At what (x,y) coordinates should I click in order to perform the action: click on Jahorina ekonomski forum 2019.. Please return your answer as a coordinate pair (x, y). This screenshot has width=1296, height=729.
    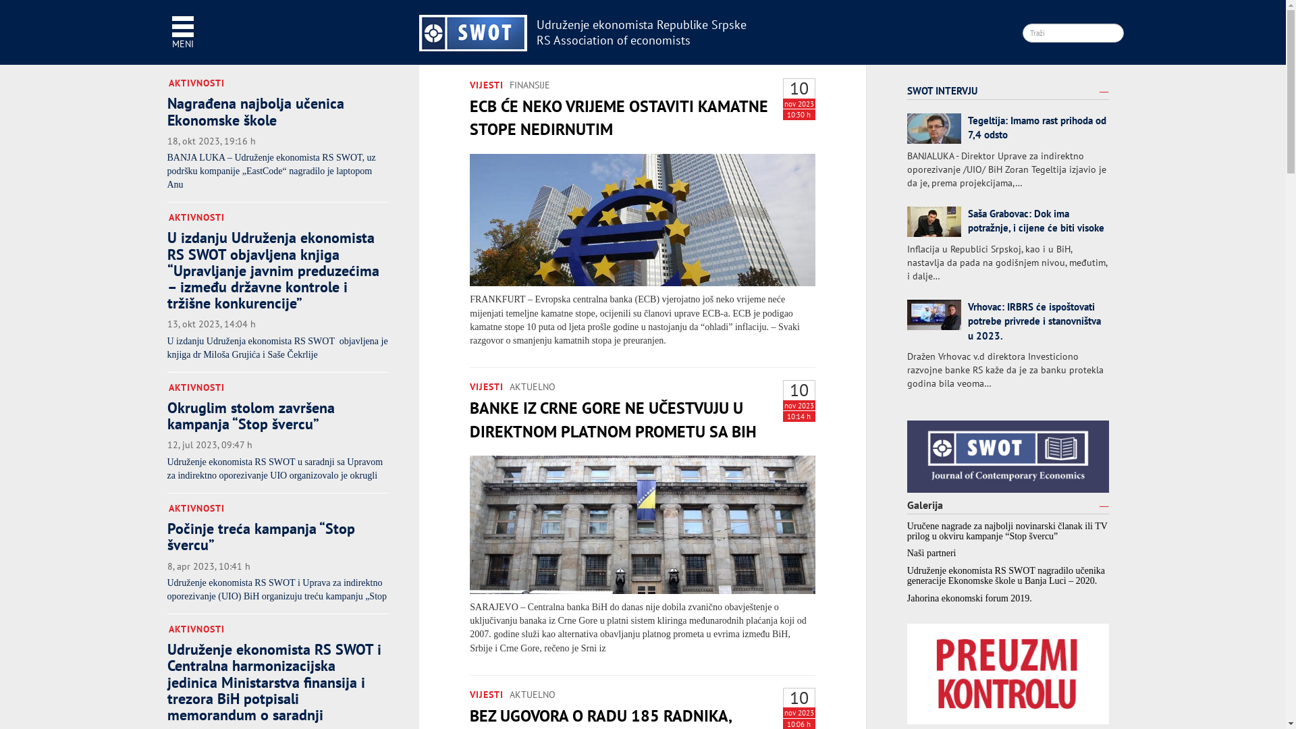
    Looking at the image, I should click on (969, 598).